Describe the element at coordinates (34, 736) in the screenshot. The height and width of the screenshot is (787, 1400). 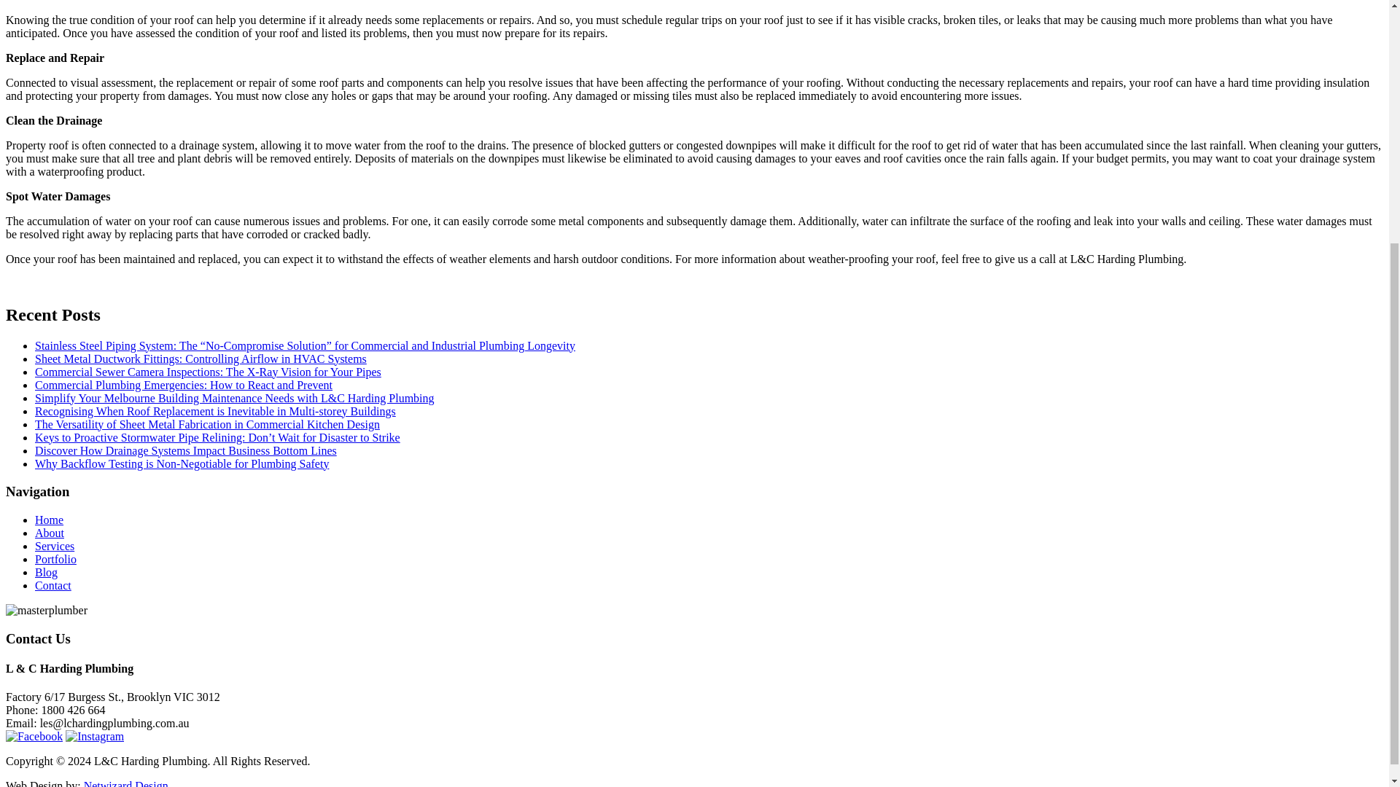
I see `Facebook` at that location.